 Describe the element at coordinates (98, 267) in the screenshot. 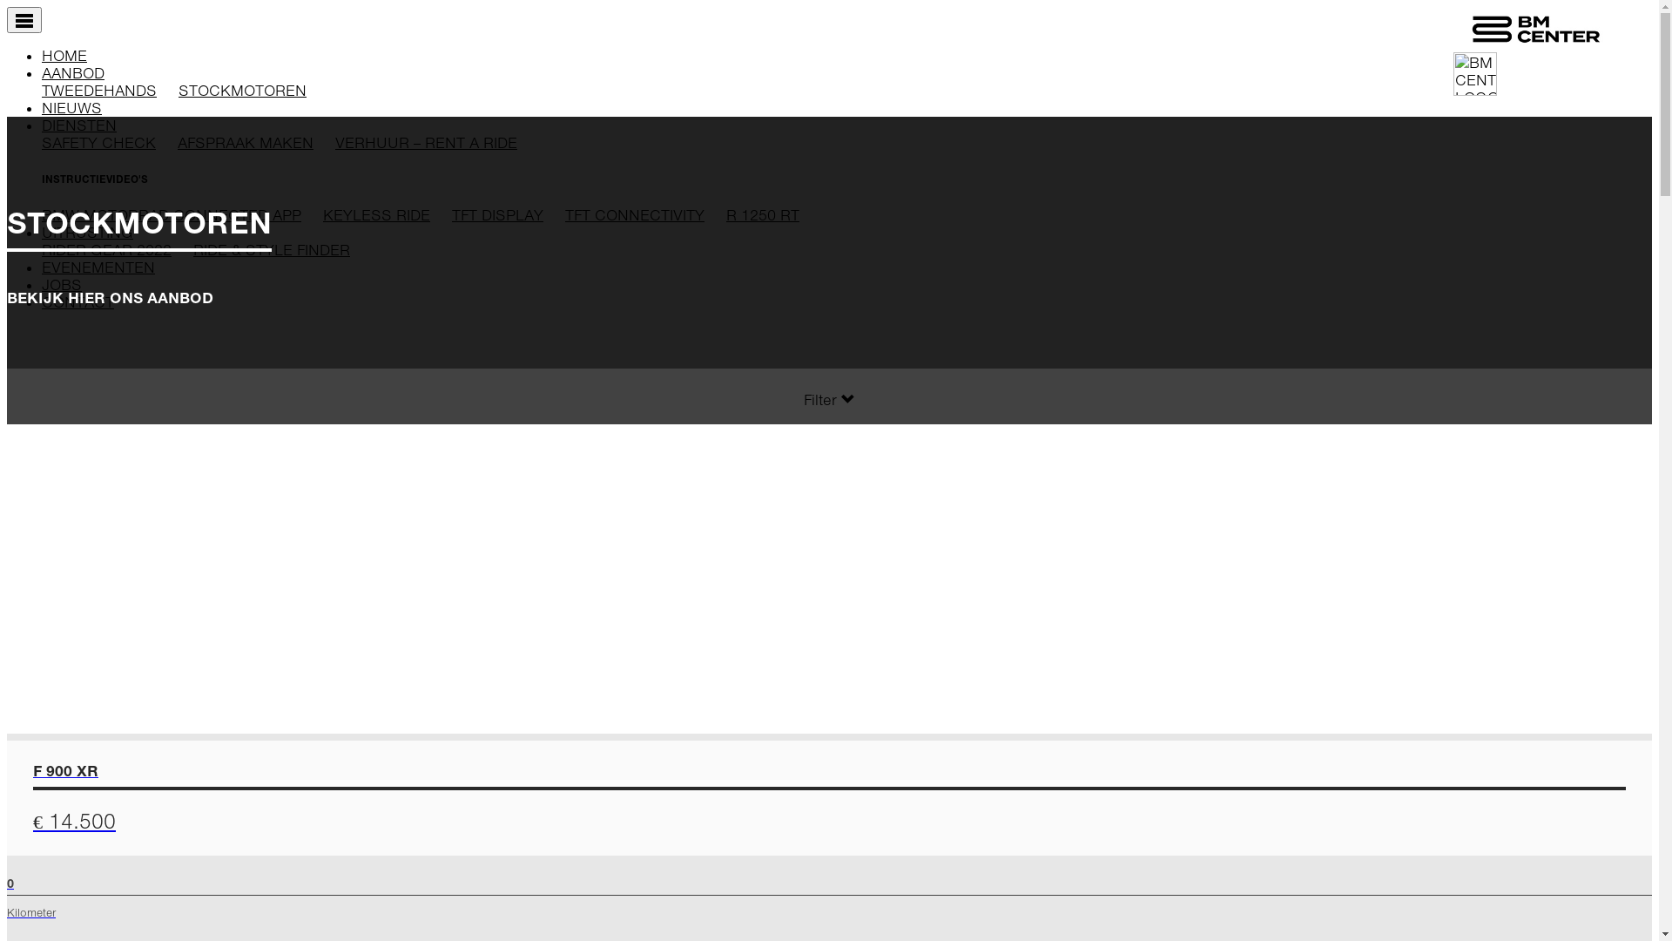

I see `EVENEMENTEN` at that location.